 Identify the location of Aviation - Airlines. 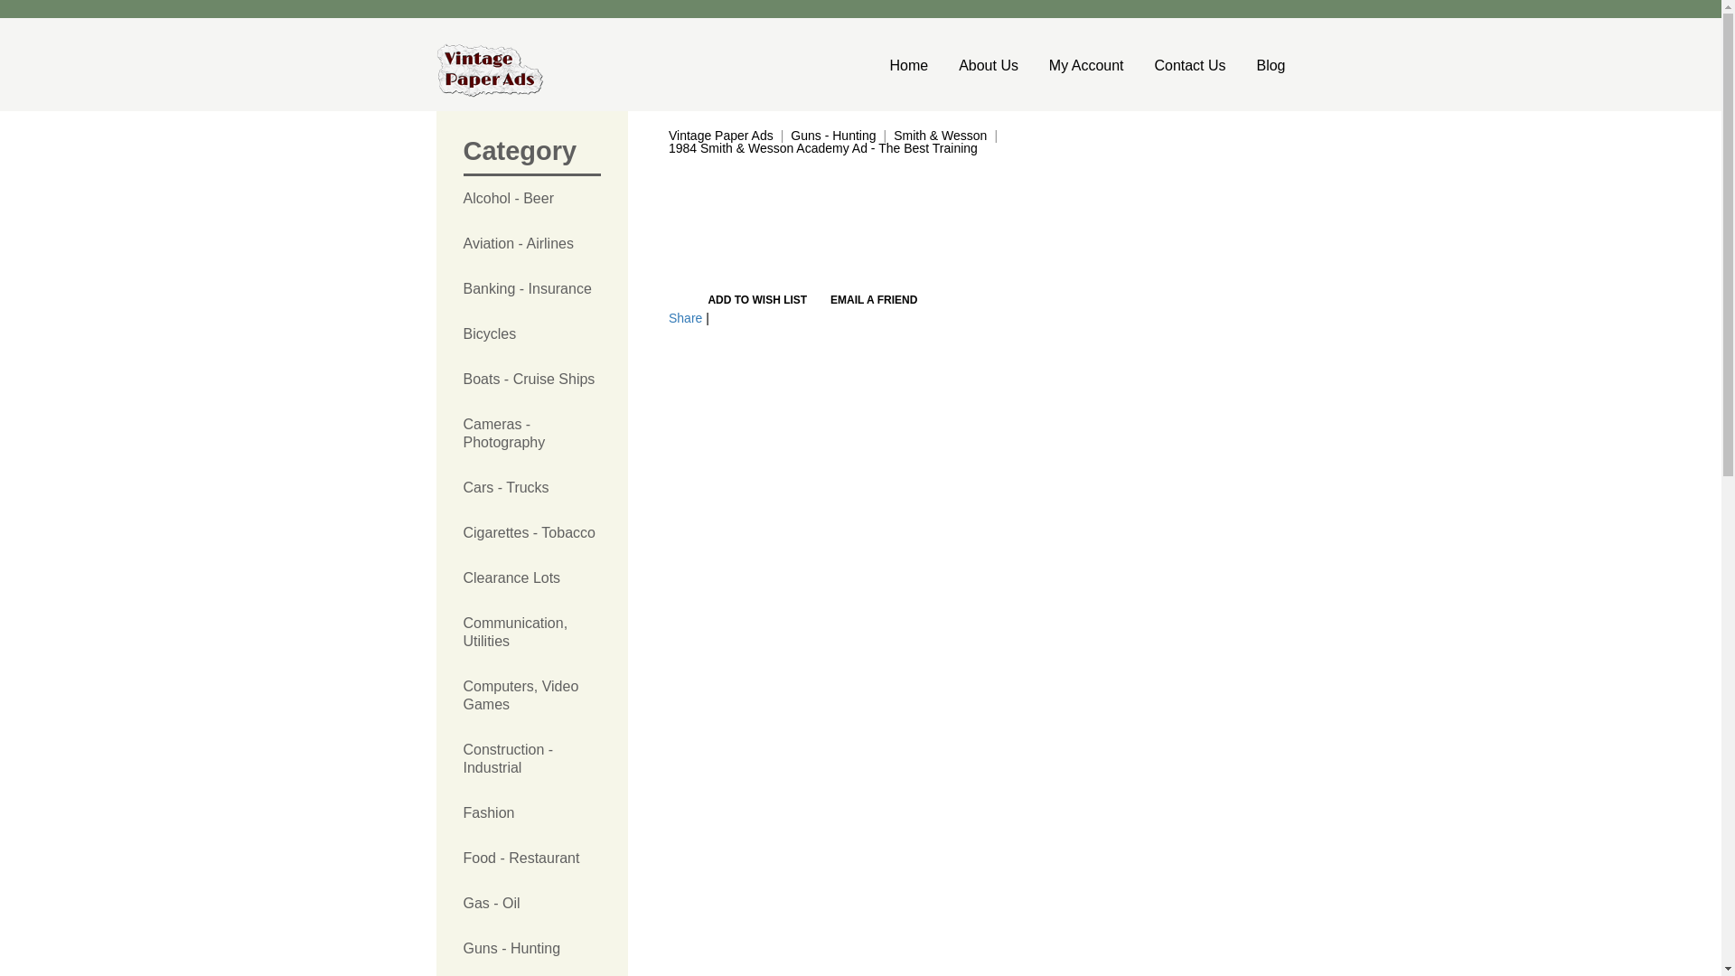
(531, 244).